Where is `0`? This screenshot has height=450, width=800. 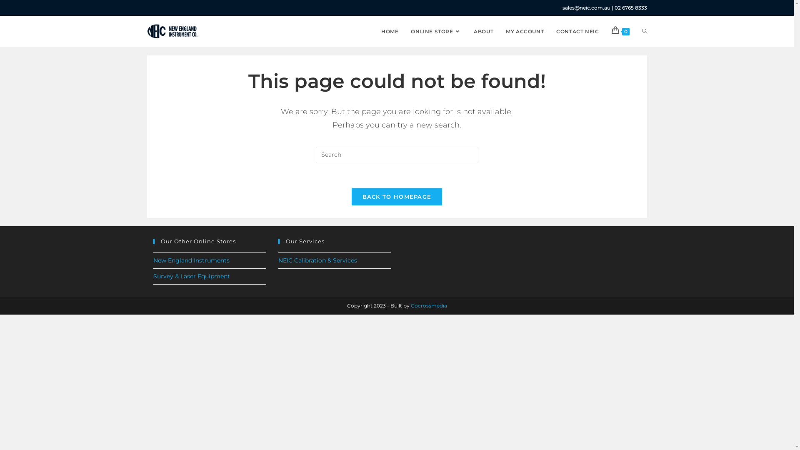 0 is located at coordinates (620, 31).